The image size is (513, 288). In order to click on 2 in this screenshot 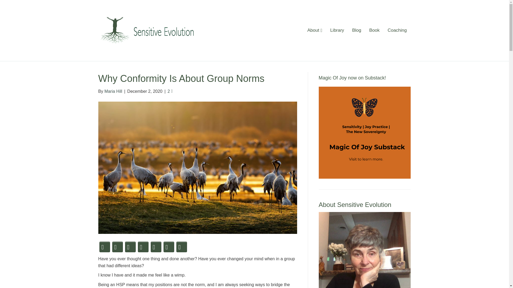, I will do `click(170, 91)`.